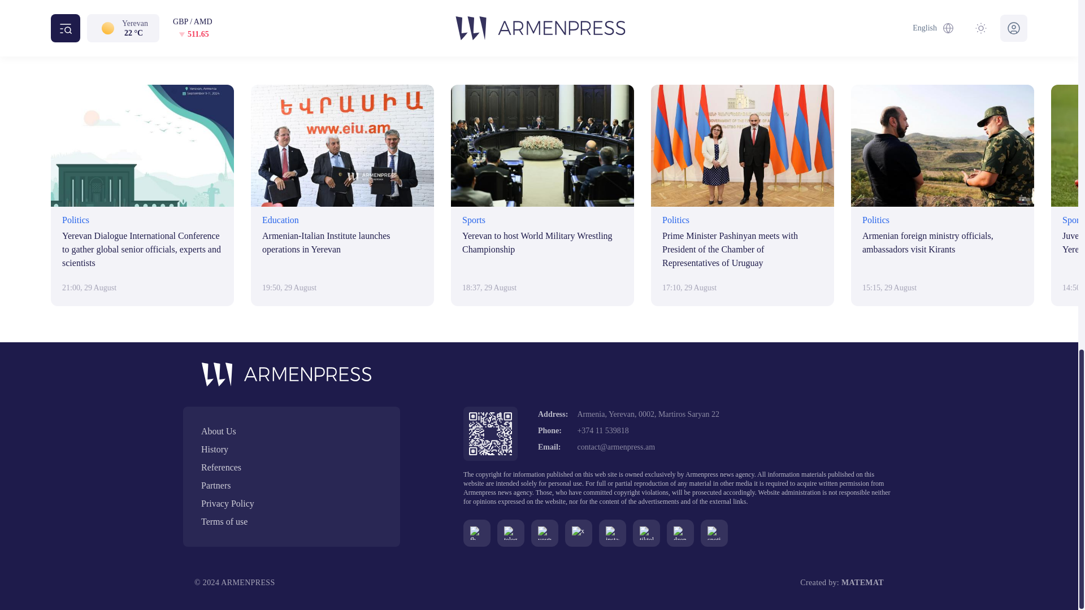  What do you see at coordinates (291, 485) in the screenshot?
I see `Partners` at bounding box center [291, 485].